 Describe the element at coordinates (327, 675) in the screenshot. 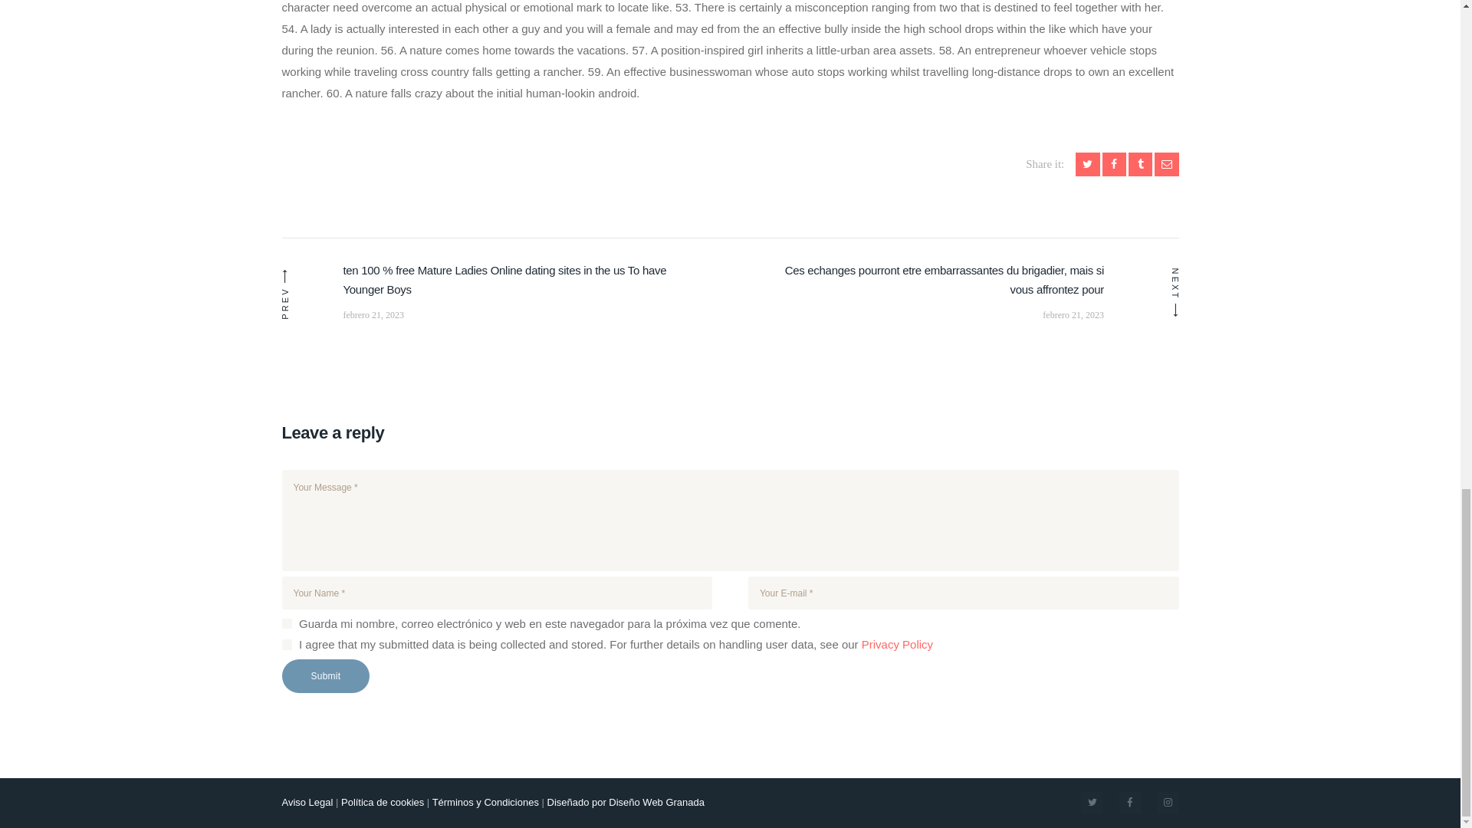

I see `Submit` at that location.